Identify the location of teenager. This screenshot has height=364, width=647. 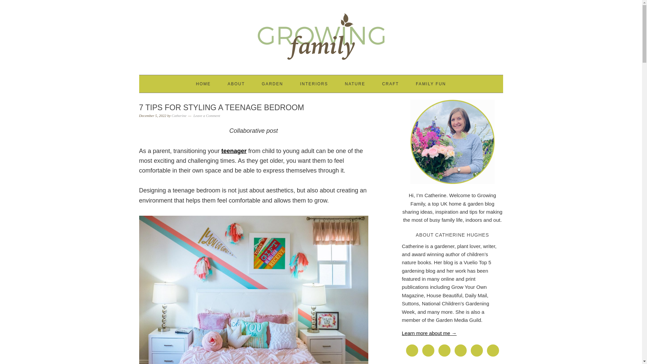
(234, 151).